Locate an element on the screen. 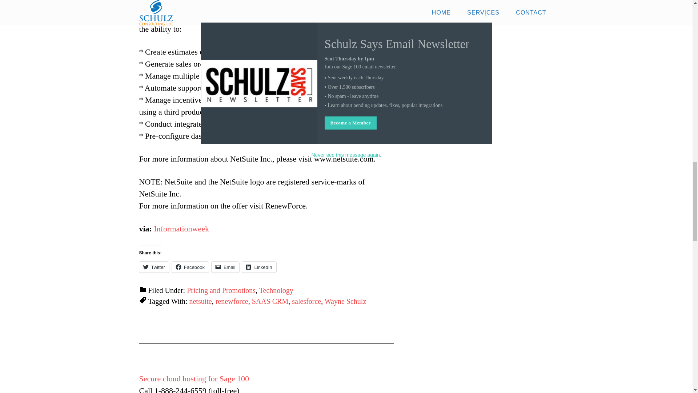  Click to share on Twitter is located at coordinates (154, 267).